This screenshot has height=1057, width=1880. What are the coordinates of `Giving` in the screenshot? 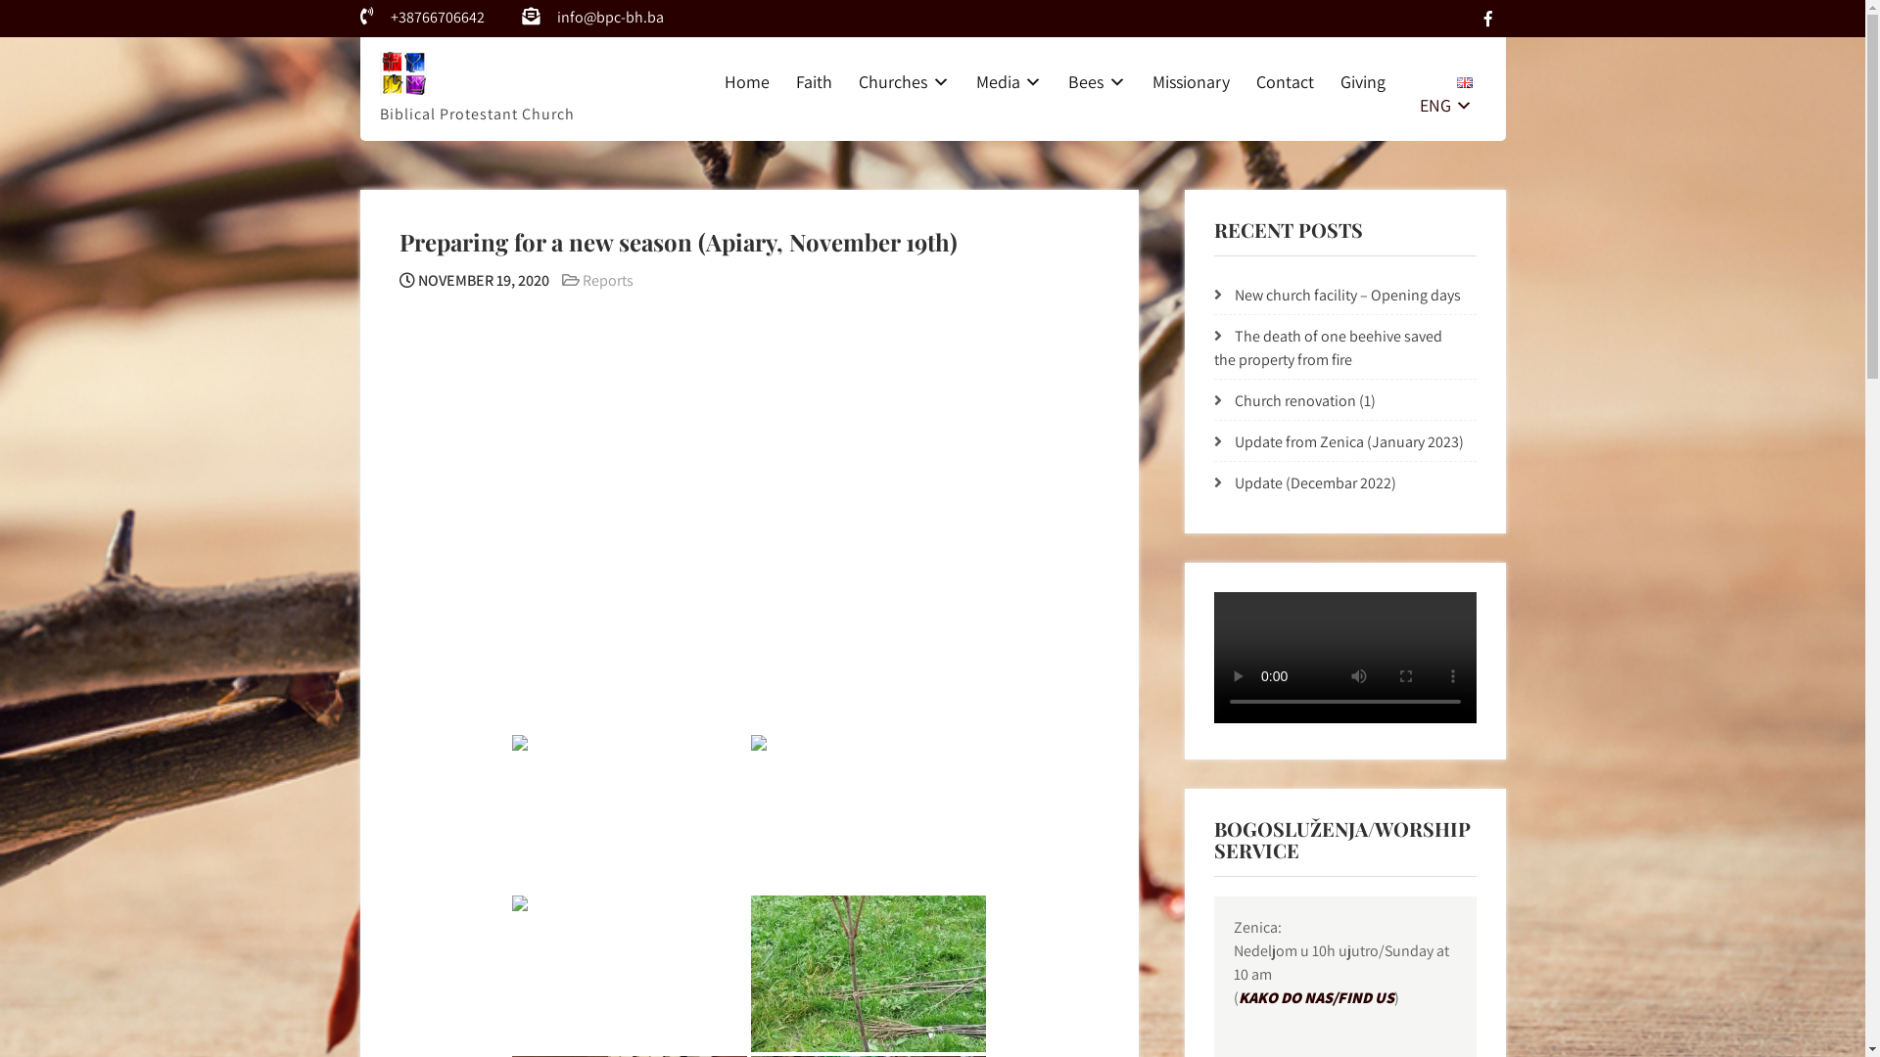 It's located at (1363, 82).